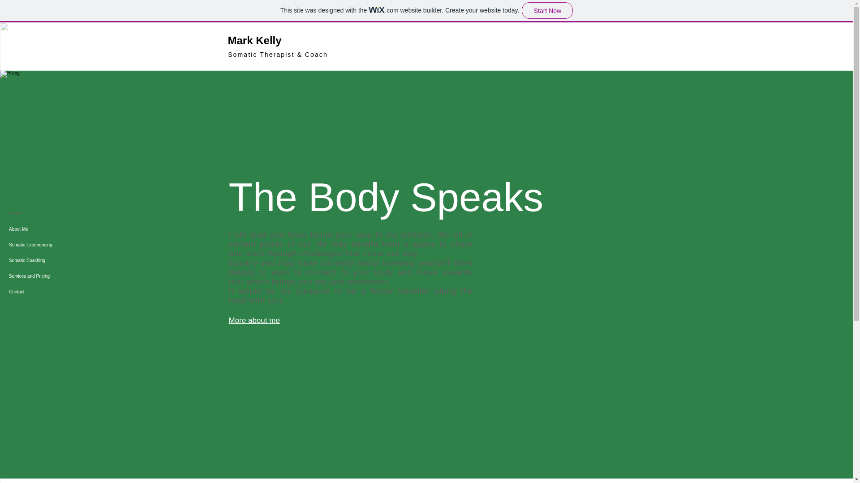 This screenshot has height=483, width=860. What do you see at coordinates (47, 292) in the screenshot?
I see `Contact` at bounding box center [47, 292].